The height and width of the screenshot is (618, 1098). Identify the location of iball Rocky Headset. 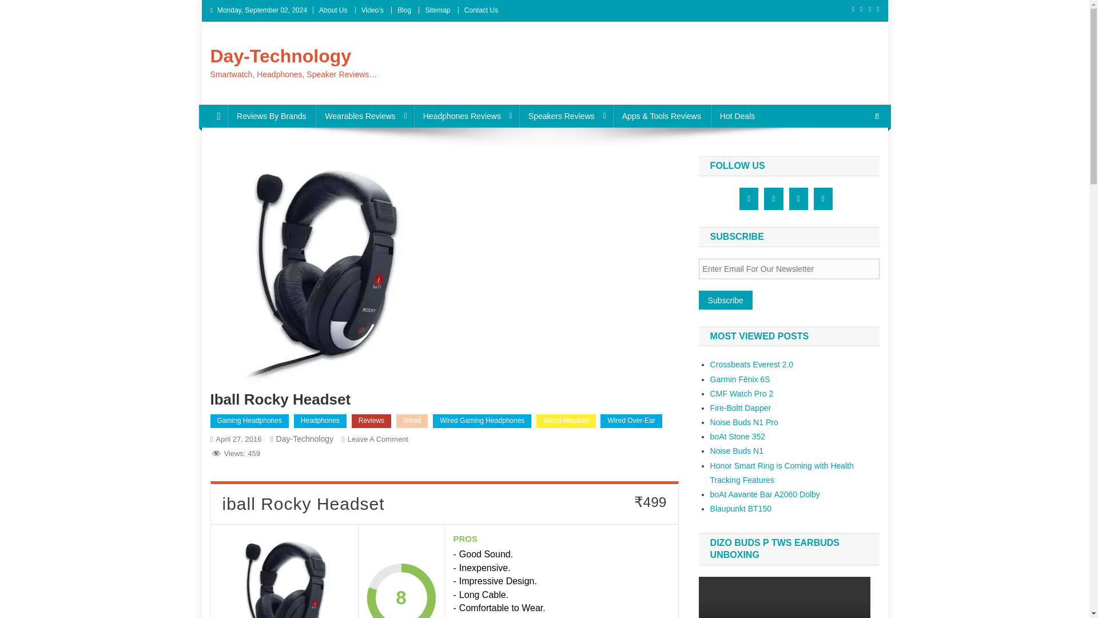
(284, 576).